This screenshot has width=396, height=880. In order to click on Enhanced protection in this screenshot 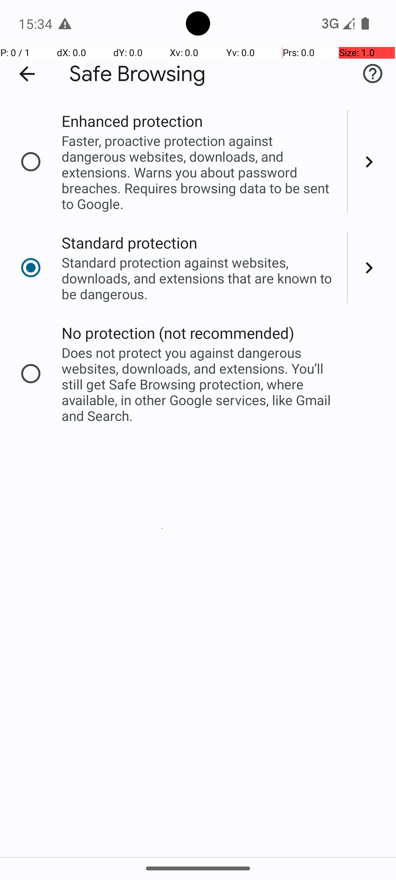, I will do `click(132, 121)`.